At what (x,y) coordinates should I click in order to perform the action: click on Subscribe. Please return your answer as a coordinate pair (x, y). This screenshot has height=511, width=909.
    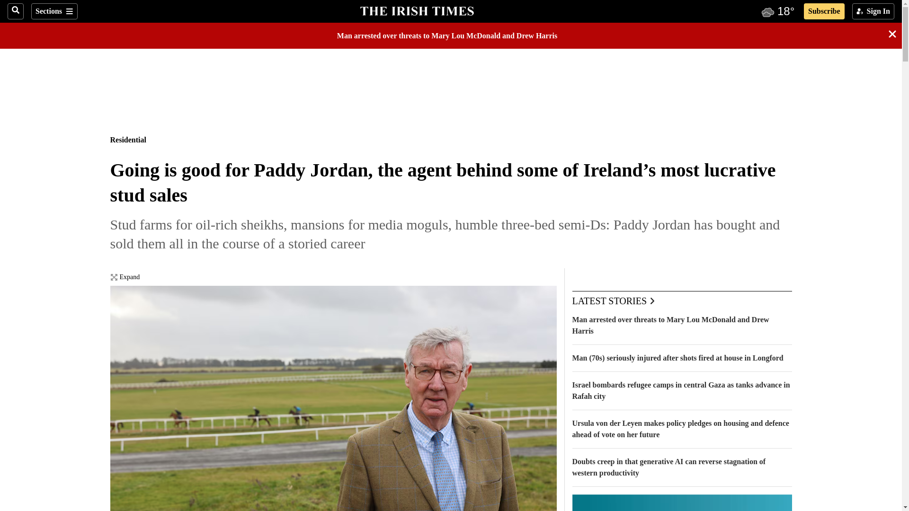
    Looking at the image, I should click on (824, 11).